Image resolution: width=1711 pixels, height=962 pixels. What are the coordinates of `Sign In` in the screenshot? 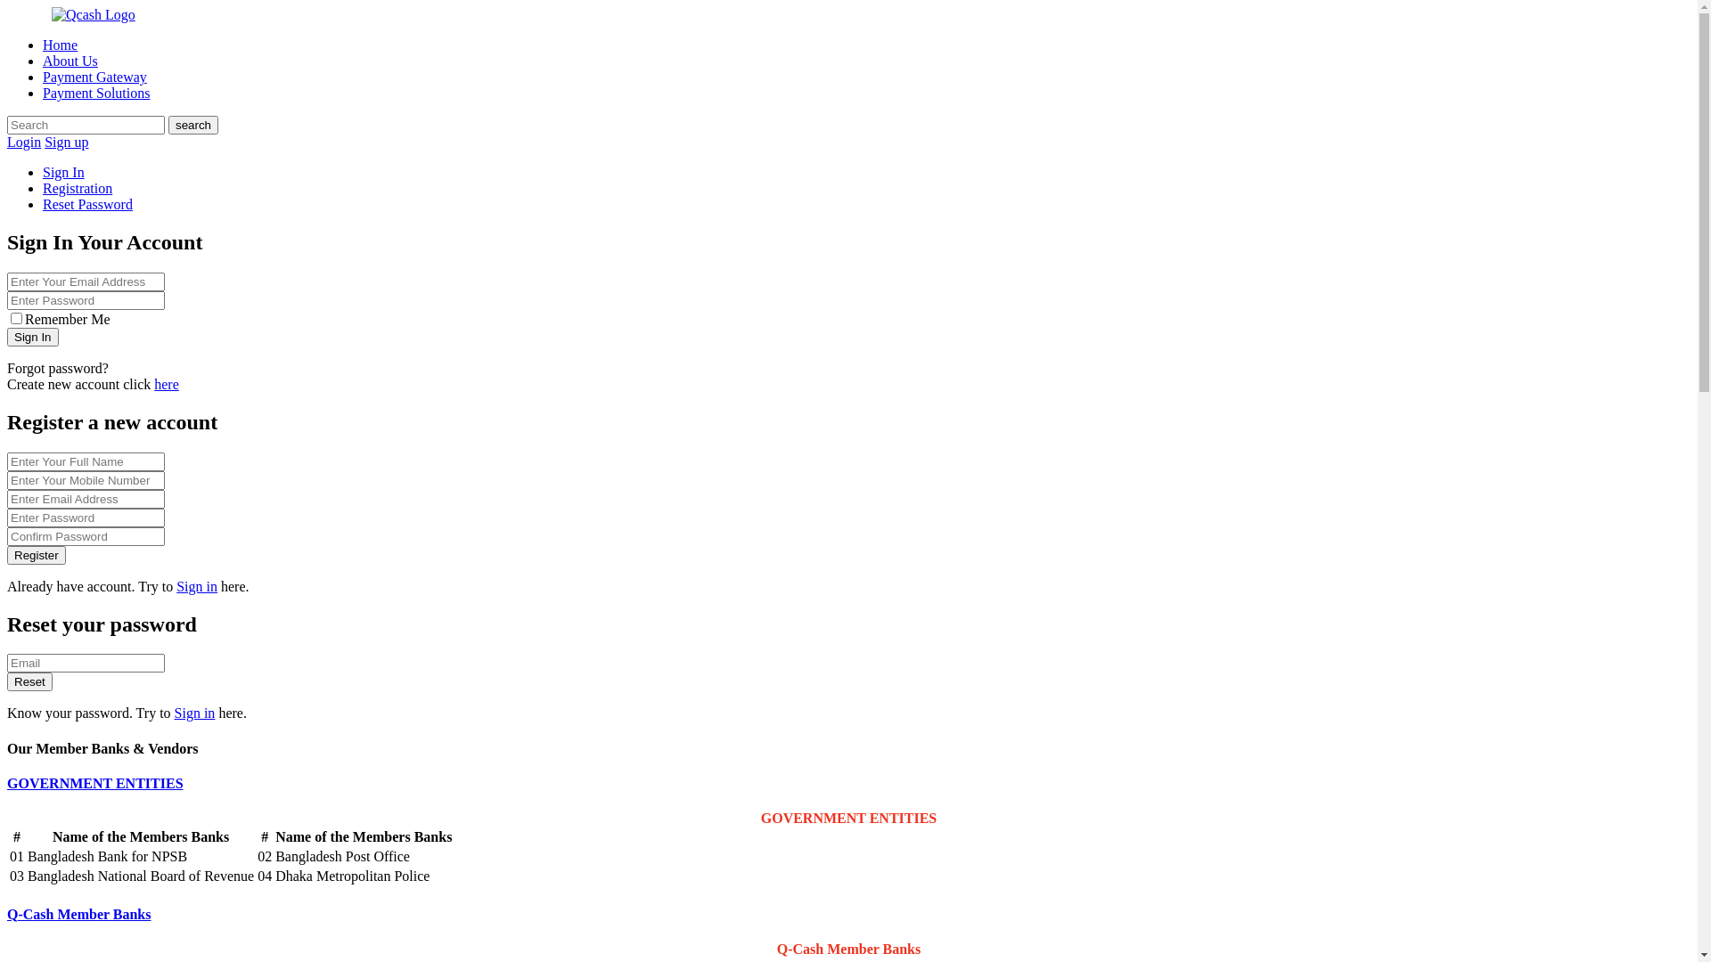 It's located at (33, 337).